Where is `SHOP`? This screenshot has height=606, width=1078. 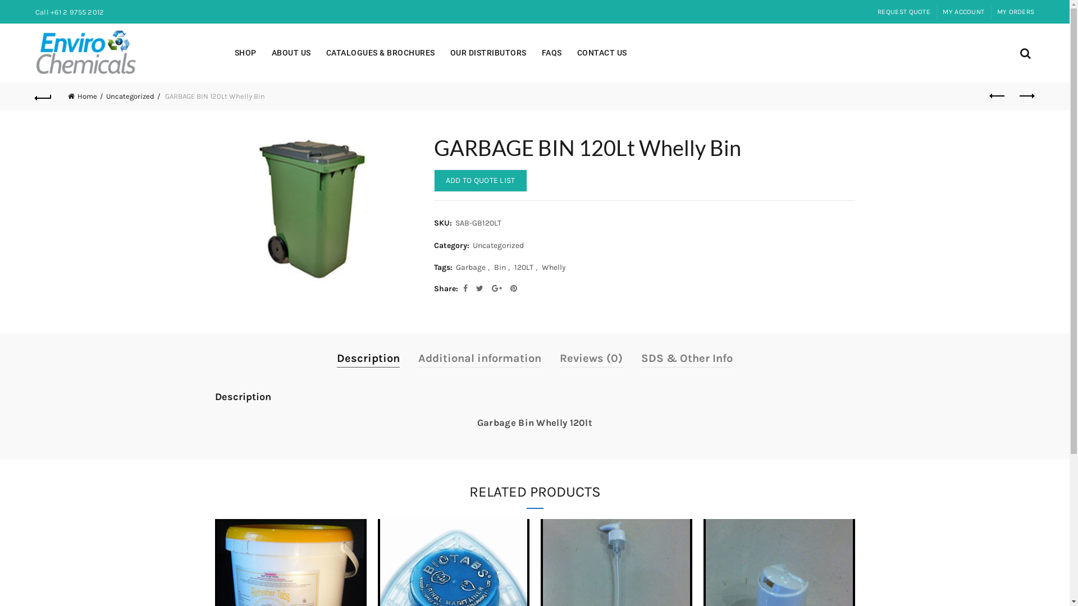
SHOP is located at coordinates (246, 53).